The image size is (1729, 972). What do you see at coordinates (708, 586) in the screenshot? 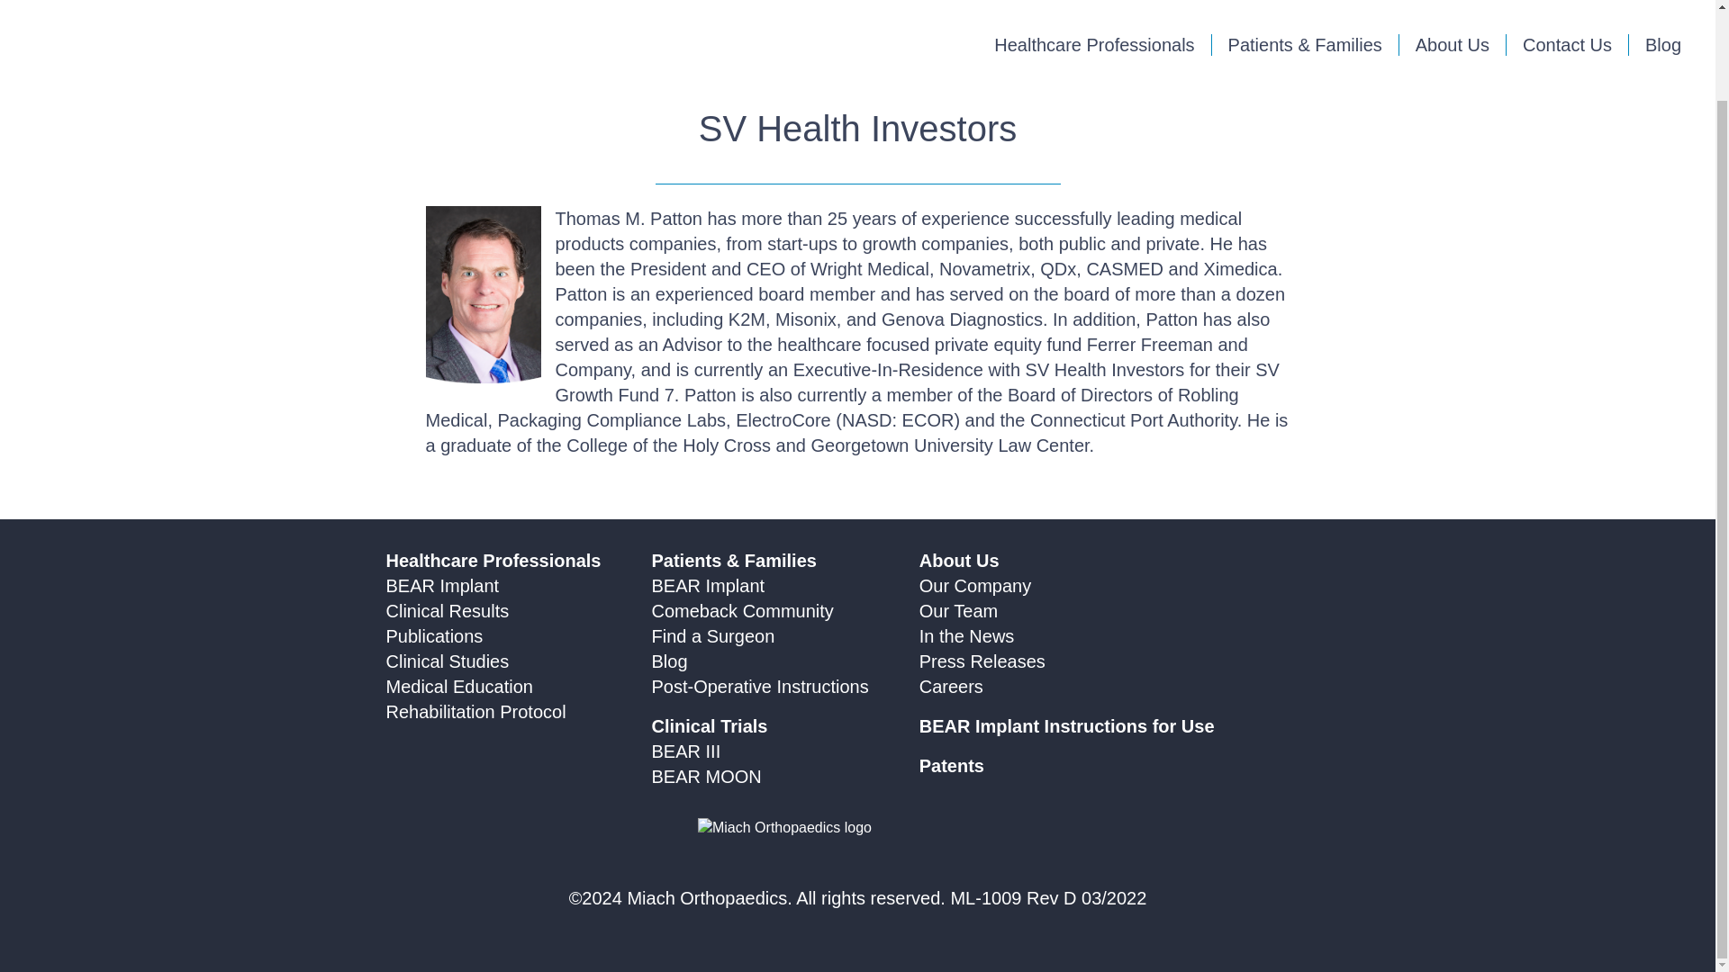
I see `BEAR Implant` at bounding box center [708, 586].